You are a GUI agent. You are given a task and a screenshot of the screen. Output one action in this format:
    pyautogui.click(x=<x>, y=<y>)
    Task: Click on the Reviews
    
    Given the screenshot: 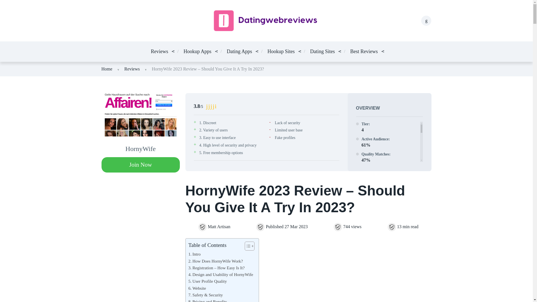 What is the action you would take?
    pyautogui.click(x=132, y=69)
    